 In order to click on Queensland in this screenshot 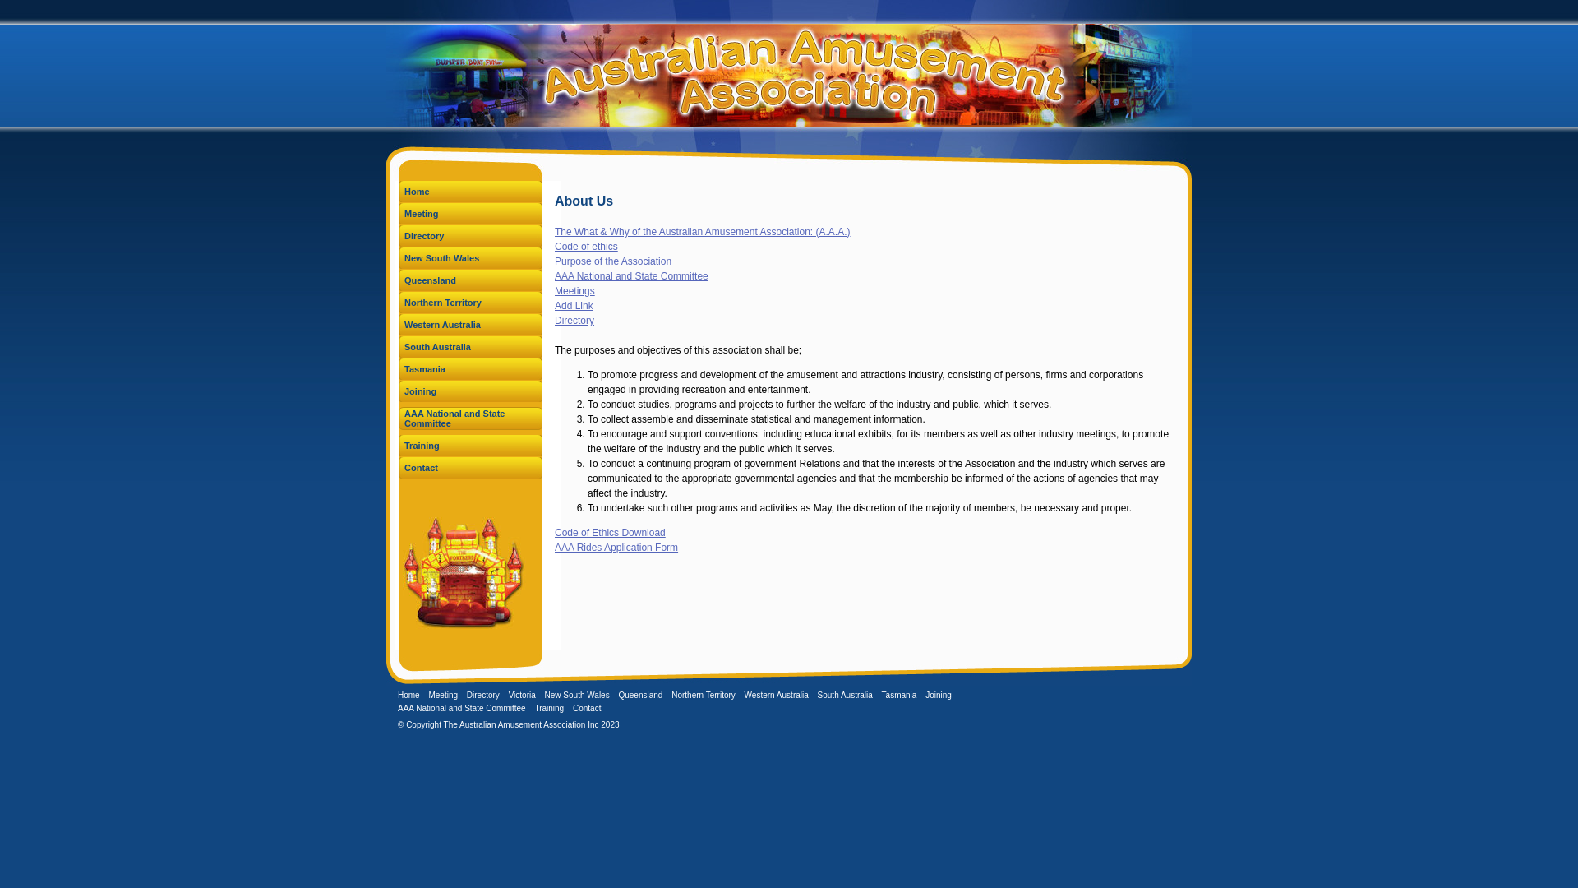, I will do `click(640, 696)`.